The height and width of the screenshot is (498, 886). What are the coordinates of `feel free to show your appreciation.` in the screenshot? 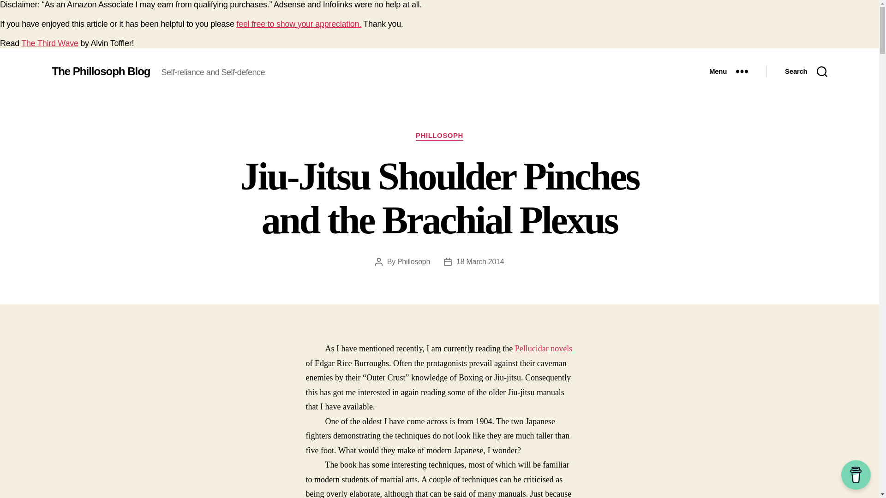 It's located at (298, 24).